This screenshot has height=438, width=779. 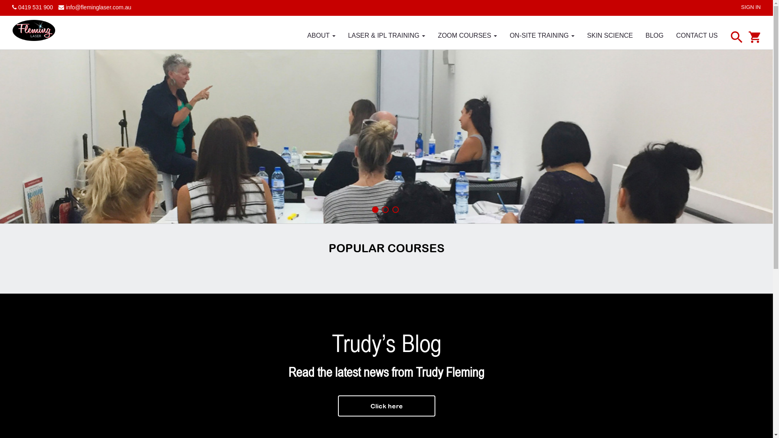 I want to click on Fleming Laser, so click(x=34, y=30).